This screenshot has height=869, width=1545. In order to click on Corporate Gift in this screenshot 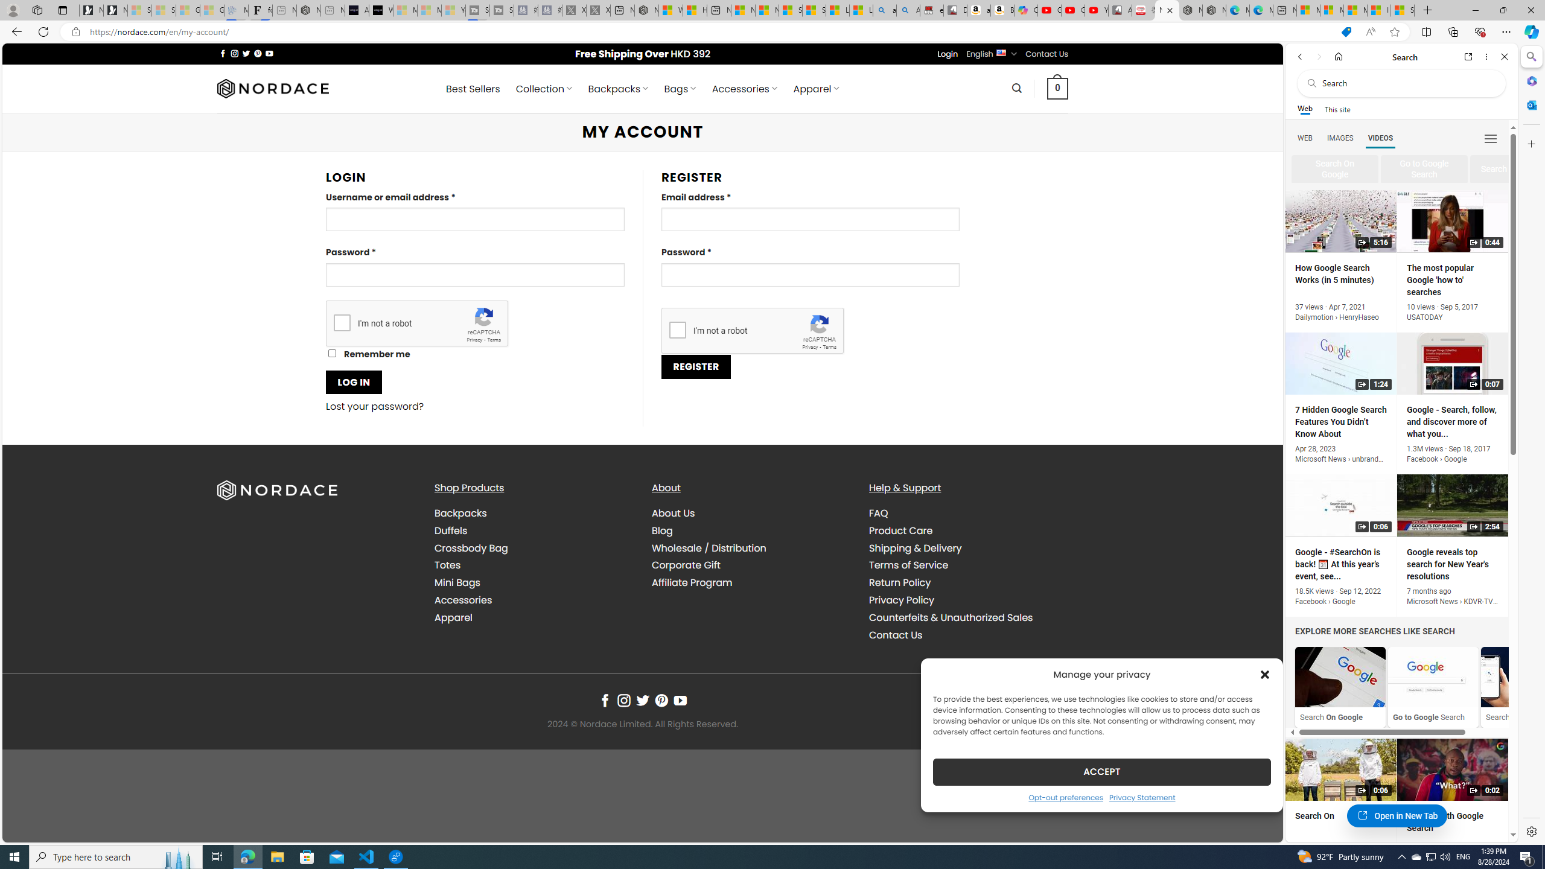, I will do `click(751, 565)`.